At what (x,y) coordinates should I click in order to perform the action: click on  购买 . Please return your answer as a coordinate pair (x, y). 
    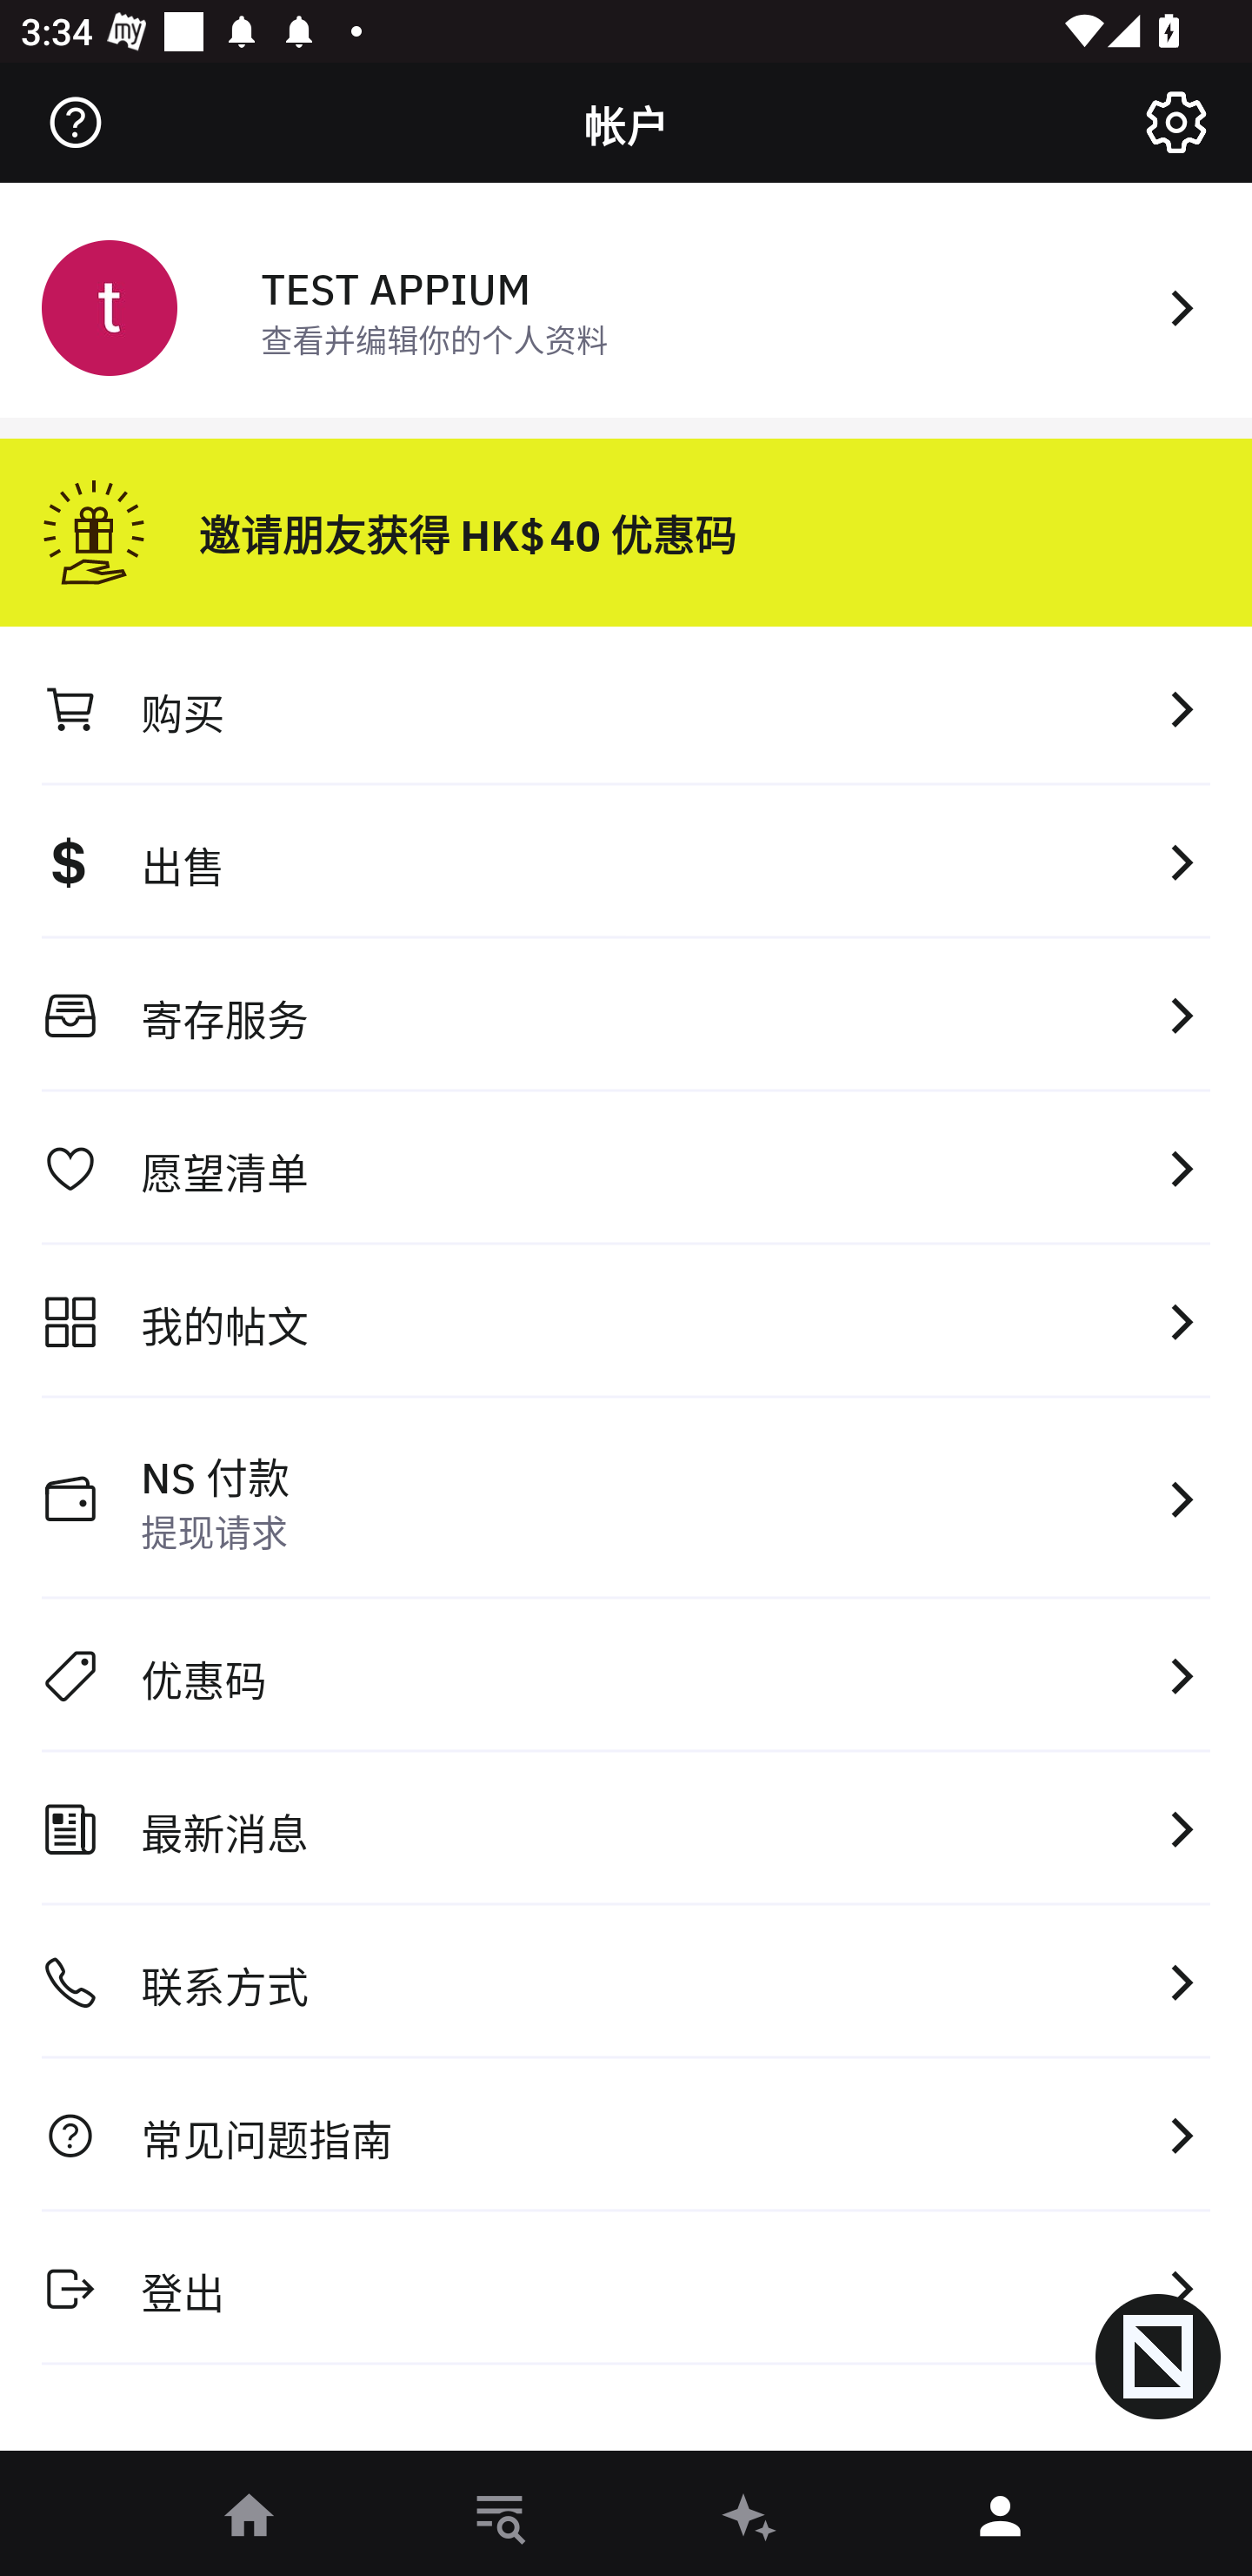
    Looking at the image, I should click on (626, 708).